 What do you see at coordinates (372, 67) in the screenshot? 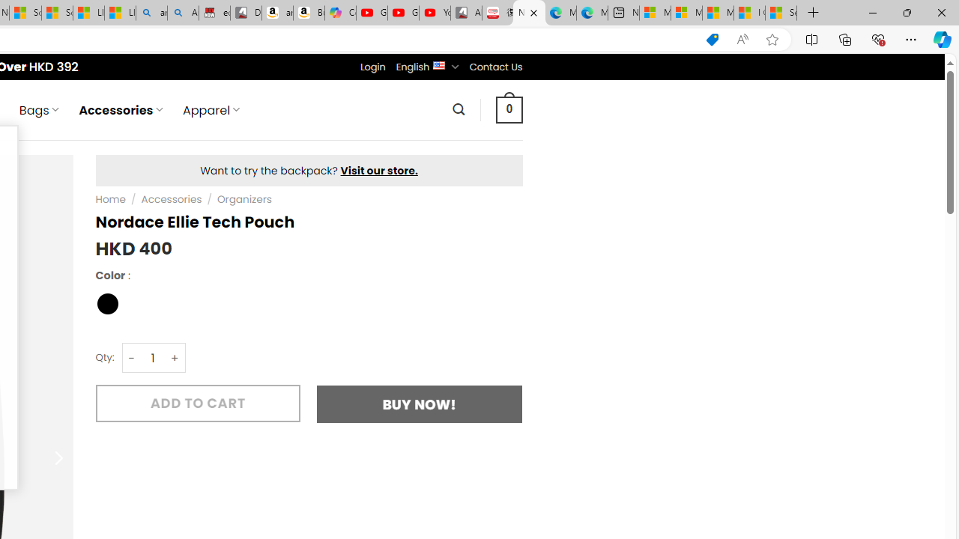
I see `Login` at bounding box center [372, 67].